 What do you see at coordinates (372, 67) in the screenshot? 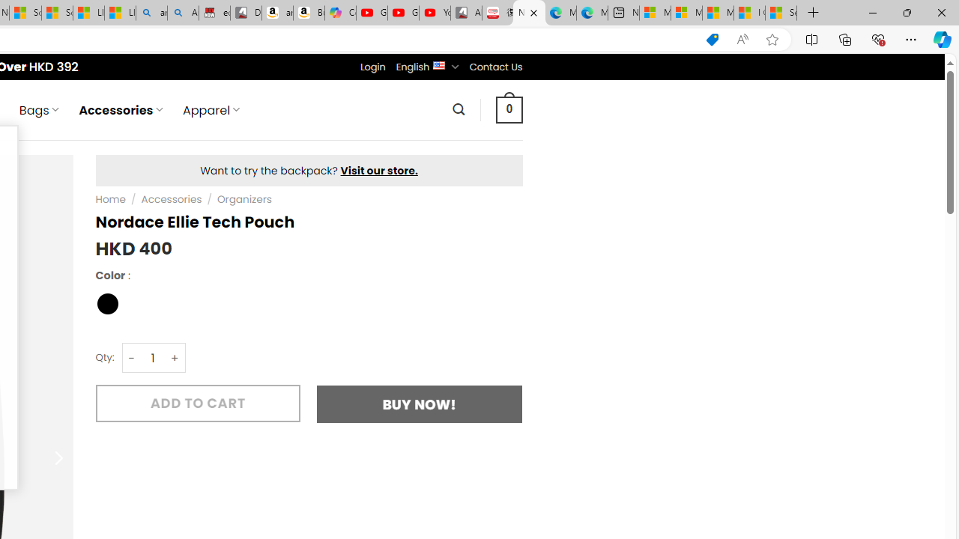
I see `Login` at bounding box center [372, 67].